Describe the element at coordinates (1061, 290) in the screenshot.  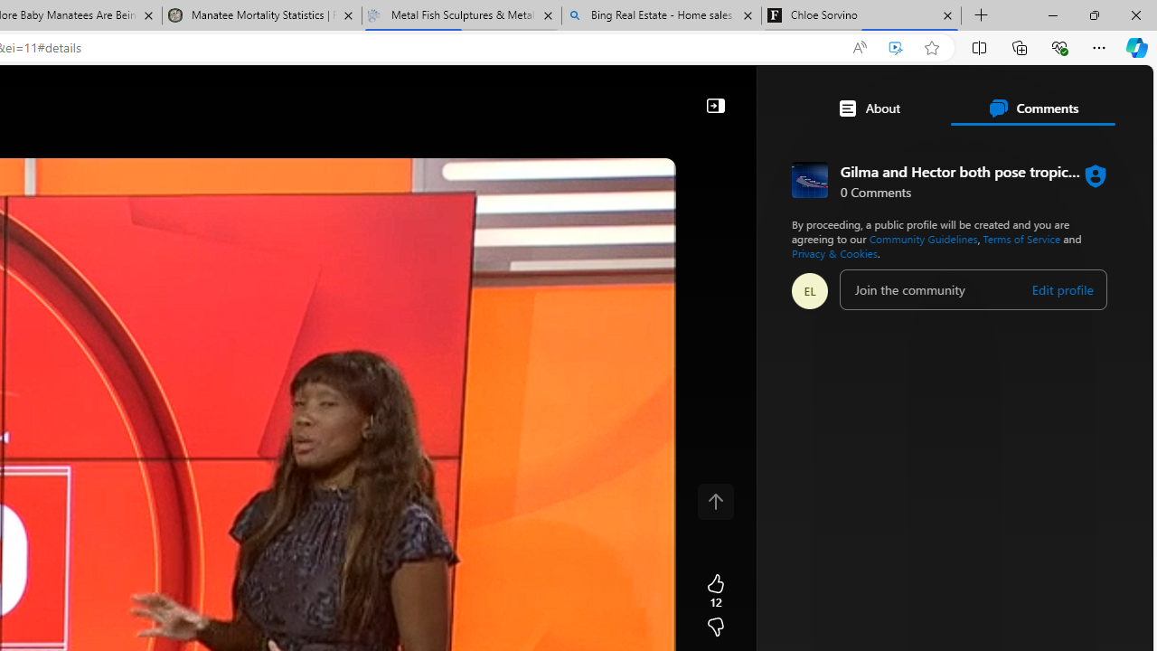
I see `Edit profile` at that location.